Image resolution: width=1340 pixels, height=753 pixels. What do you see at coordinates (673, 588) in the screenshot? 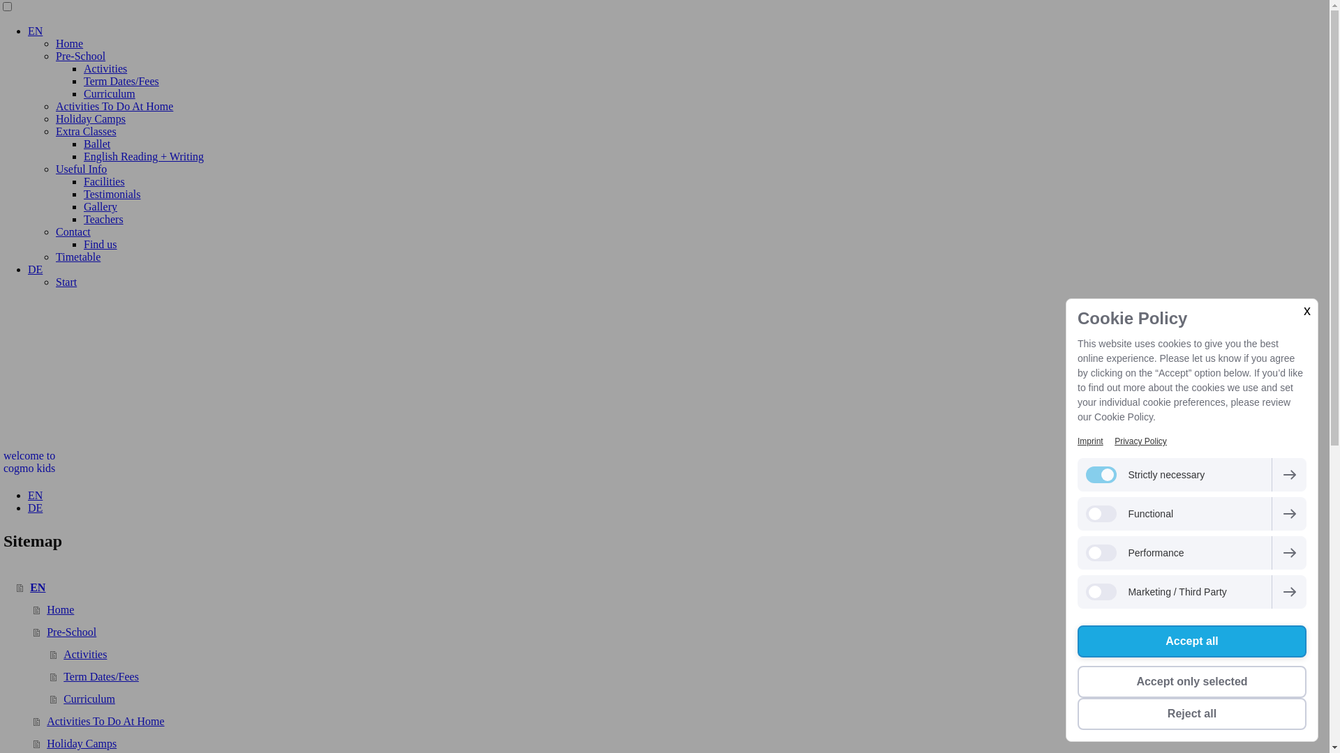
I see `EN` at bounding box center [673, 588].